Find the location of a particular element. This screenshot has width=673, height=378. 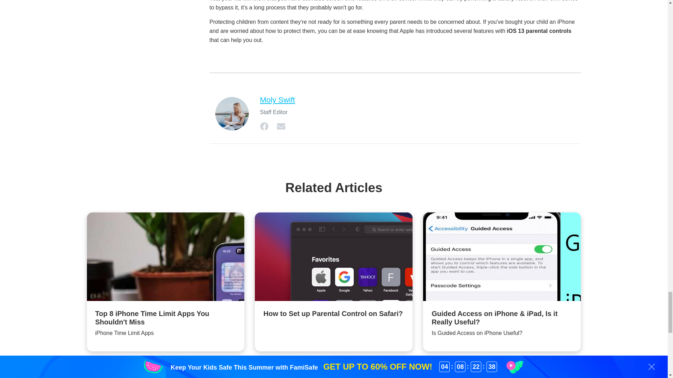

How to Clear App Cache on iPhone to Boost its Performance is located at coordinates (165, 370).